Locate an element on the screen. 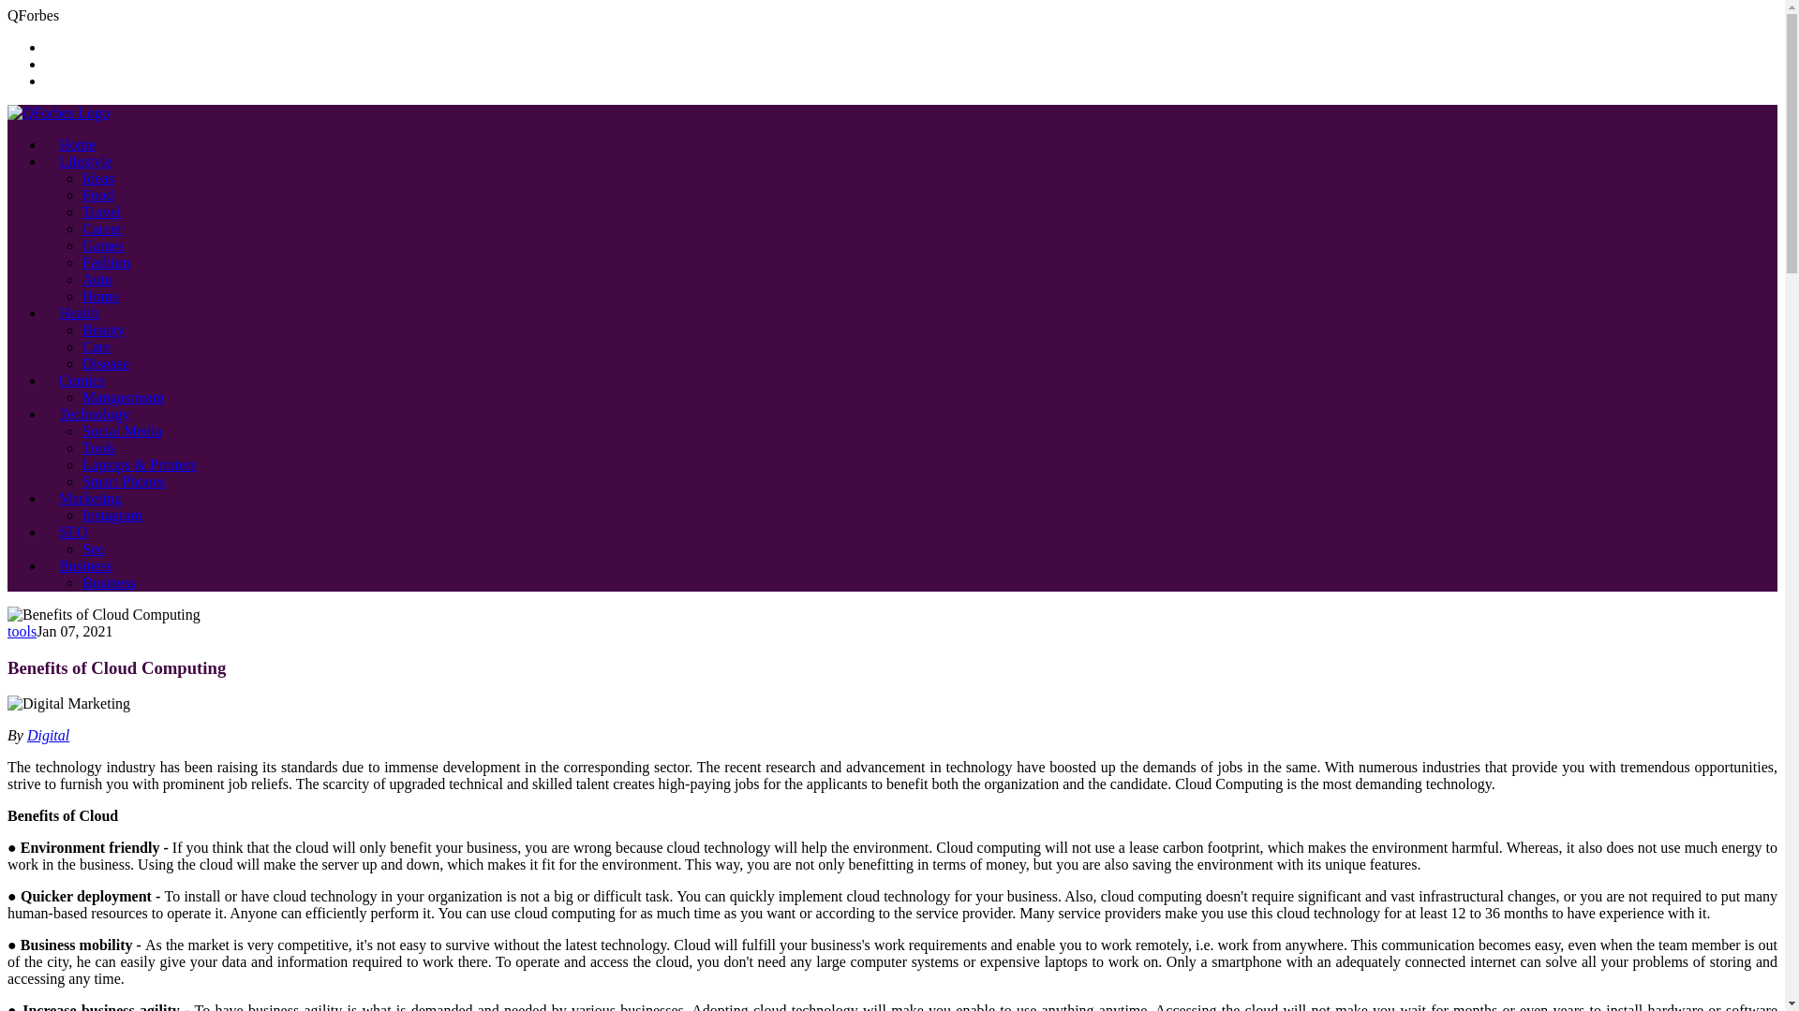 This screenshot has height=1011, width=1799. Instagram is located at coordinates (112, 515).